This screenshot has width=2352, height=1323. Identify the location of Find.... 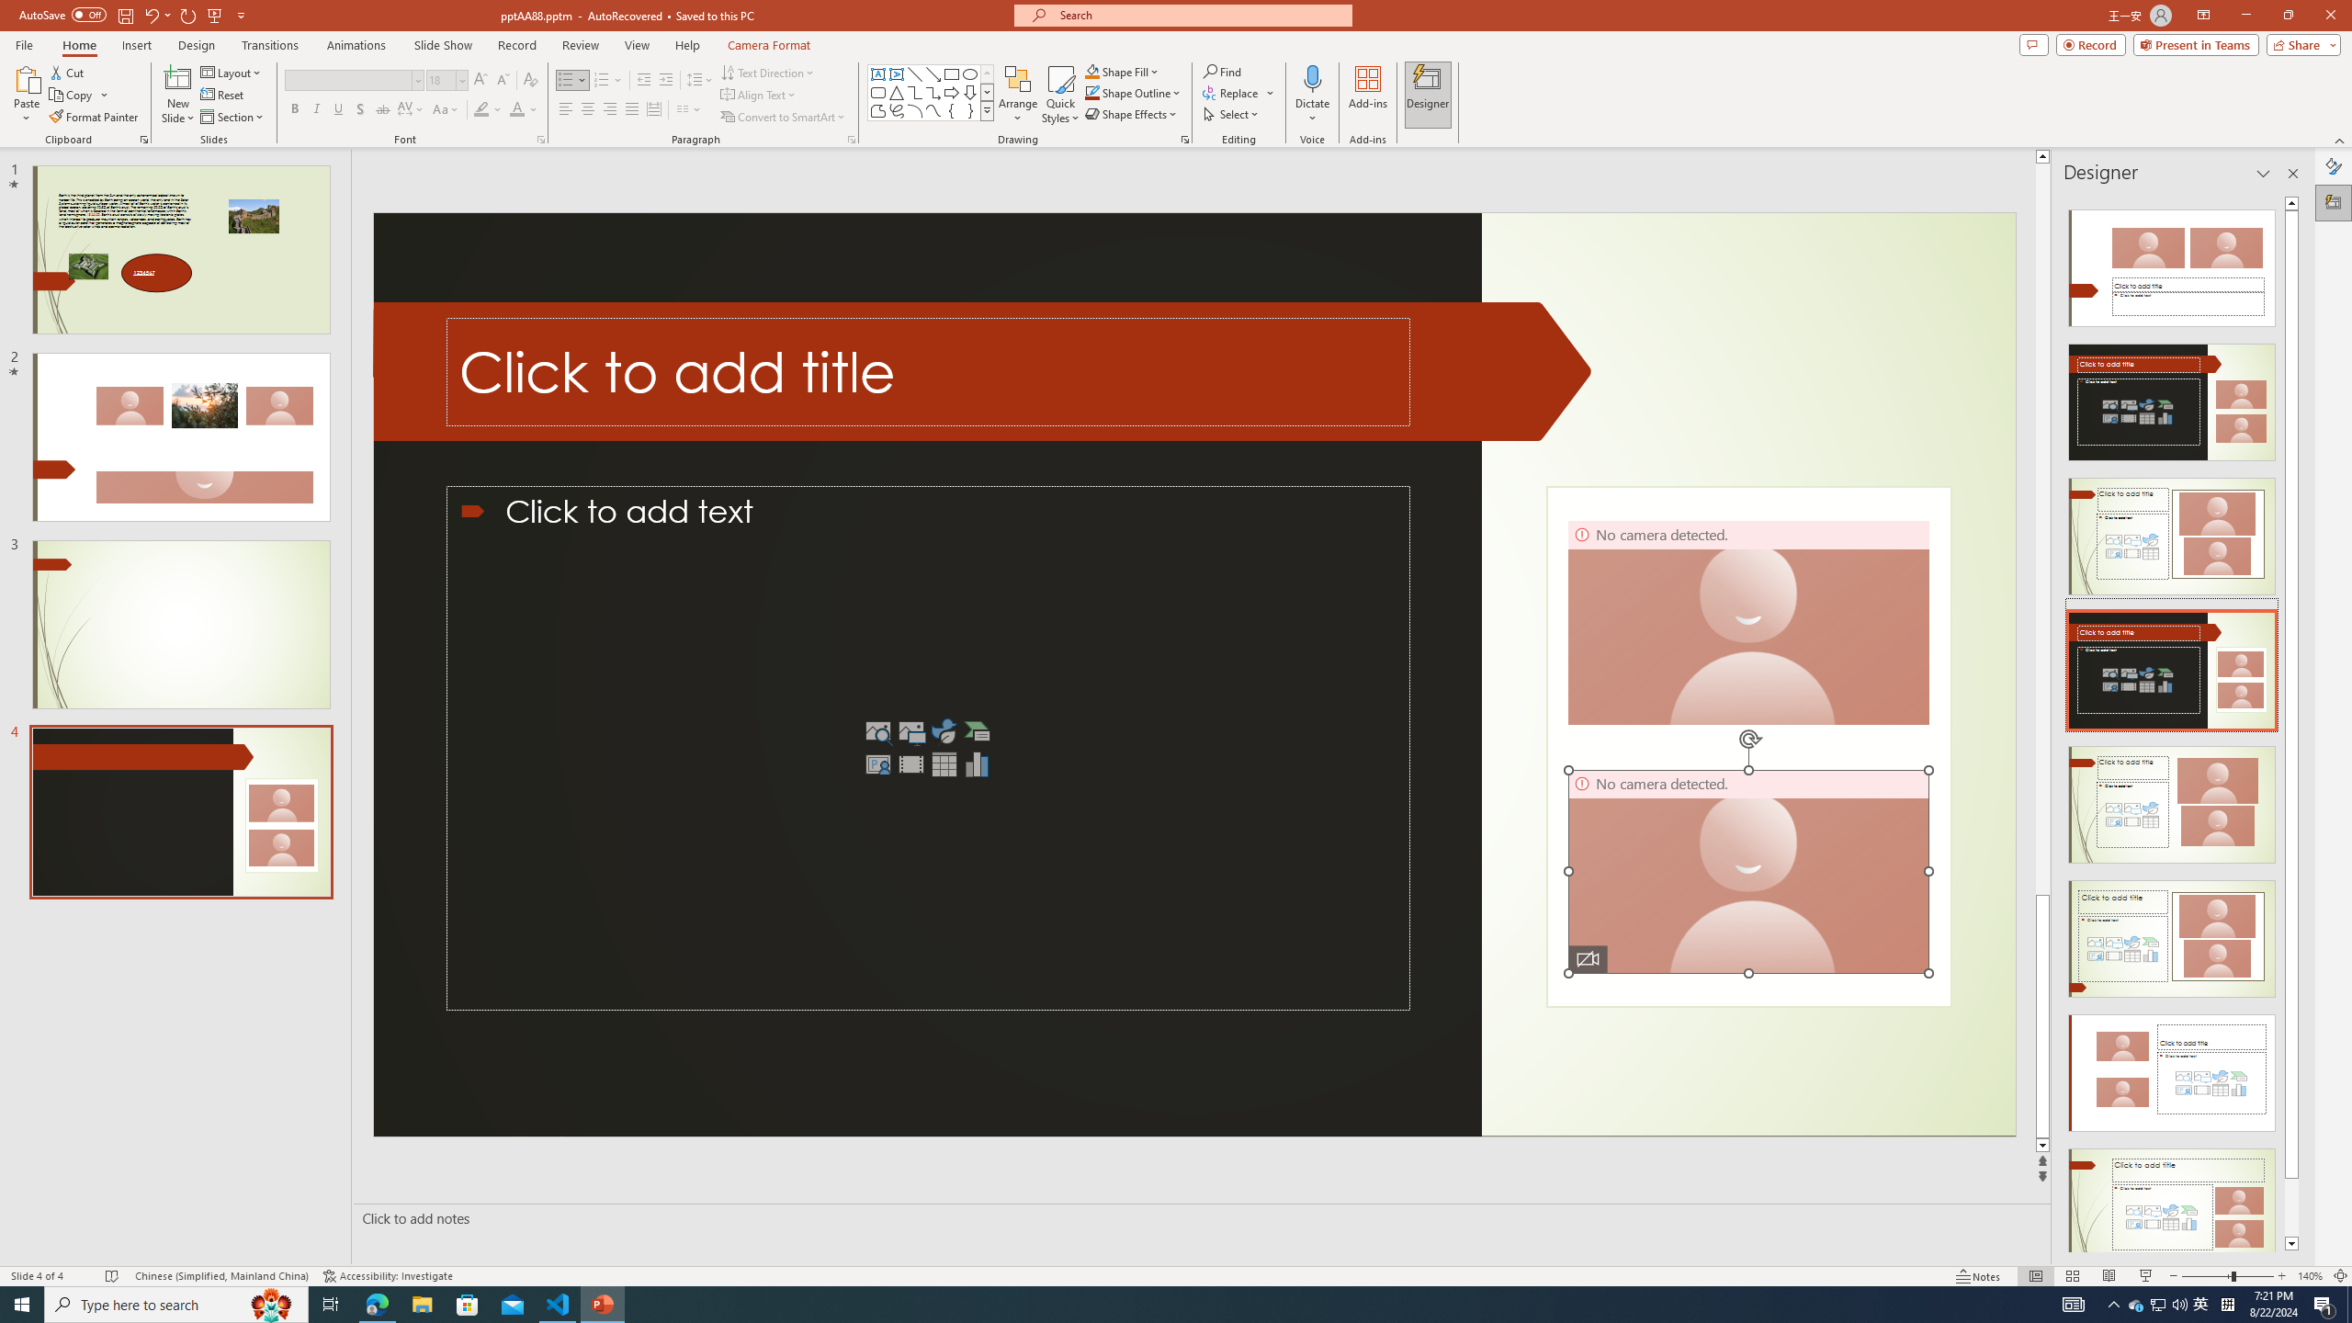
(1222, 72).